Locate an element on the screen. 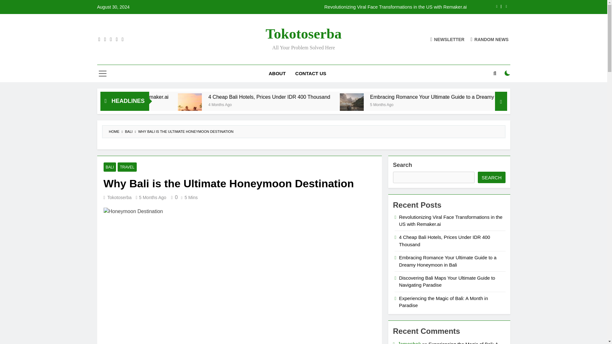  4 Cheap Bali Hotels, Prices Under IDR 400 Thousand is located at coordinates (348, 97).